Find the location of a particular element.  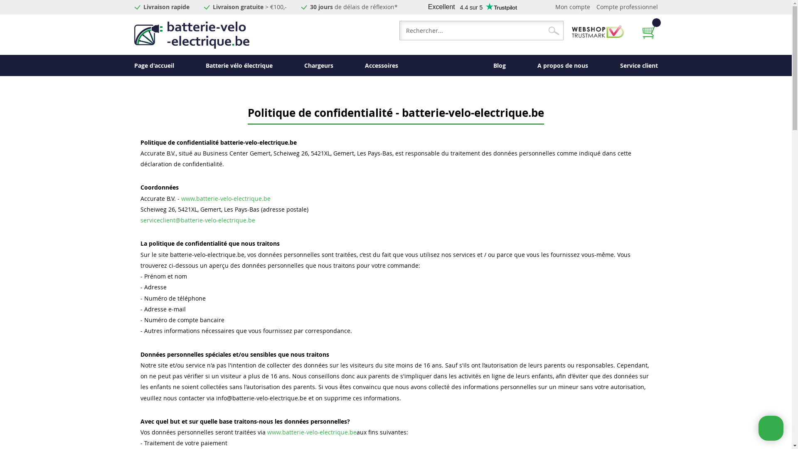

Chargeurs is located at coordinates (319, 66).